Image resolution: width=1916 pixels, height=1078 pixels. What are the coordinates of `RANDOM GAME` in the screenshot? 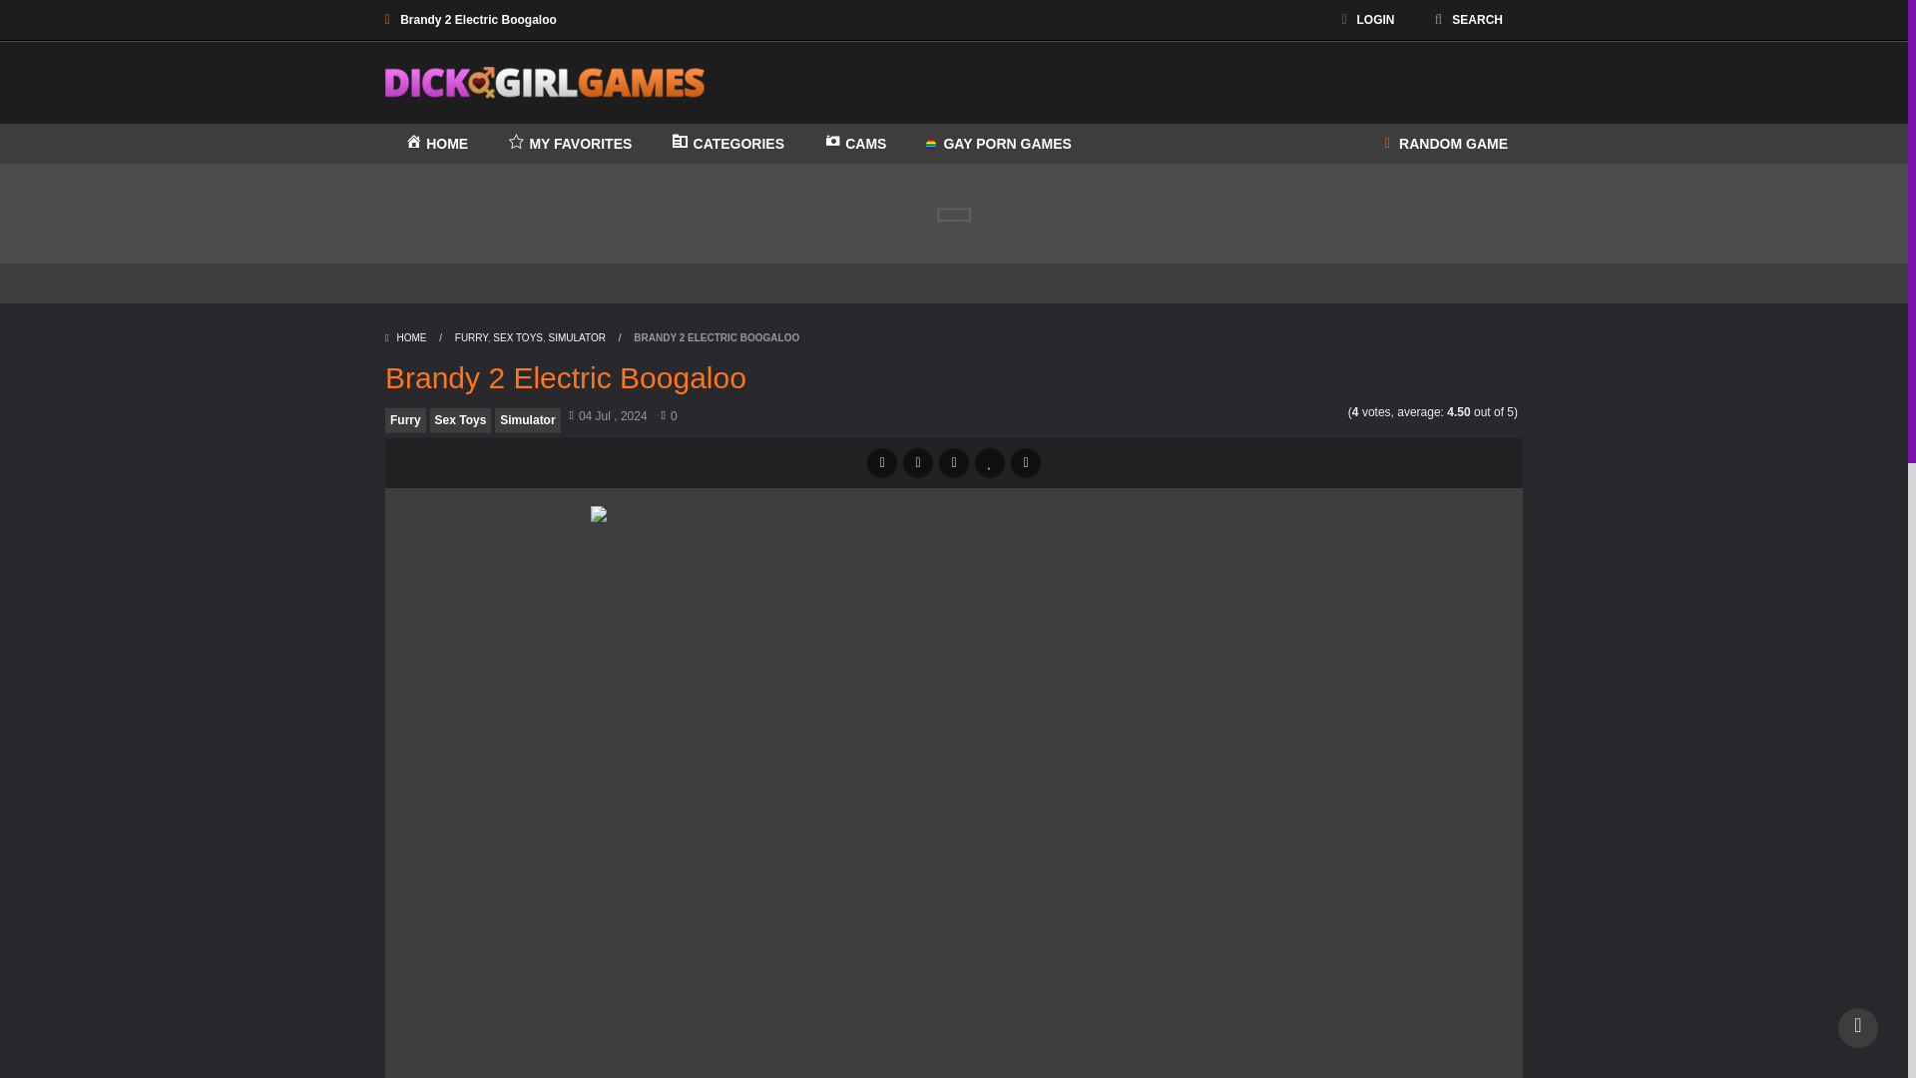 It's located at (1446, 144).